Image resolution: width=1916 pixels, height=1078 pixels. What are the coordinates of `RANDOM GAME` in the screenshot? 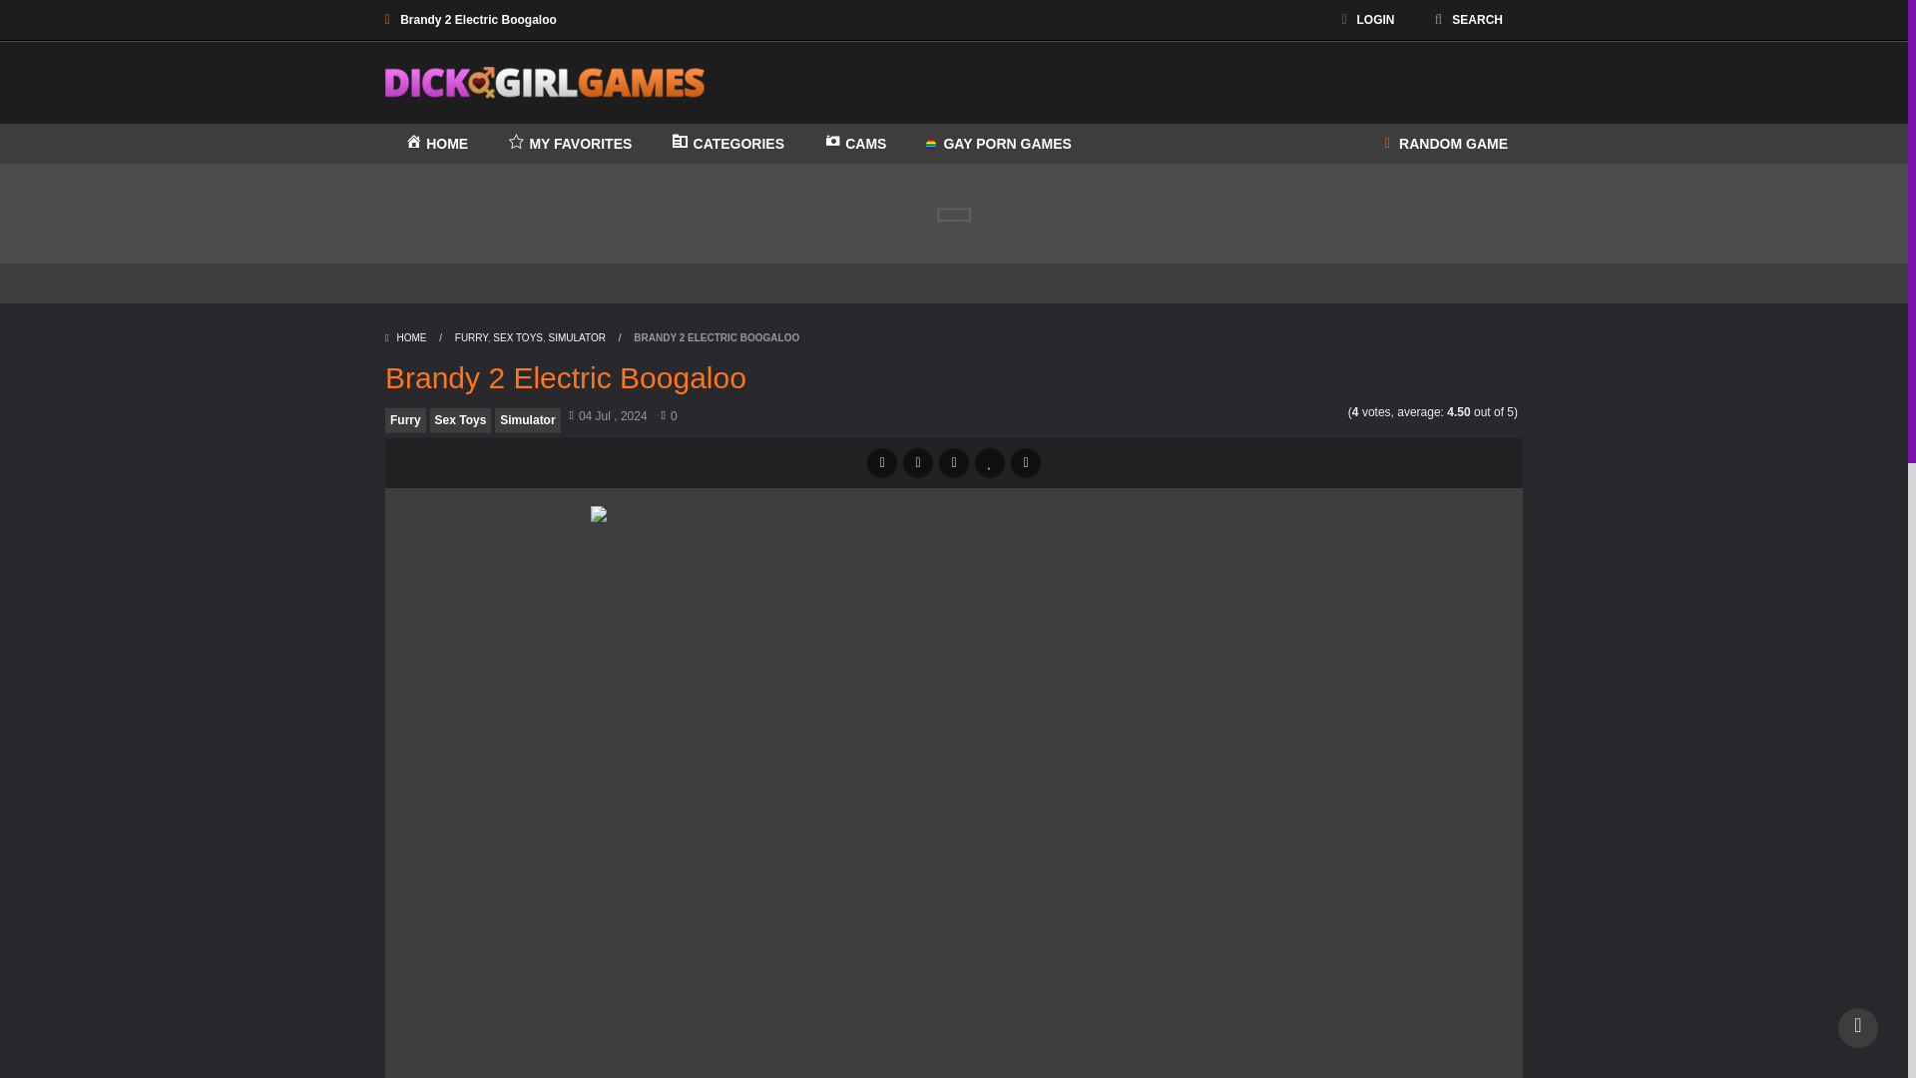 It's located at (1446, 144).